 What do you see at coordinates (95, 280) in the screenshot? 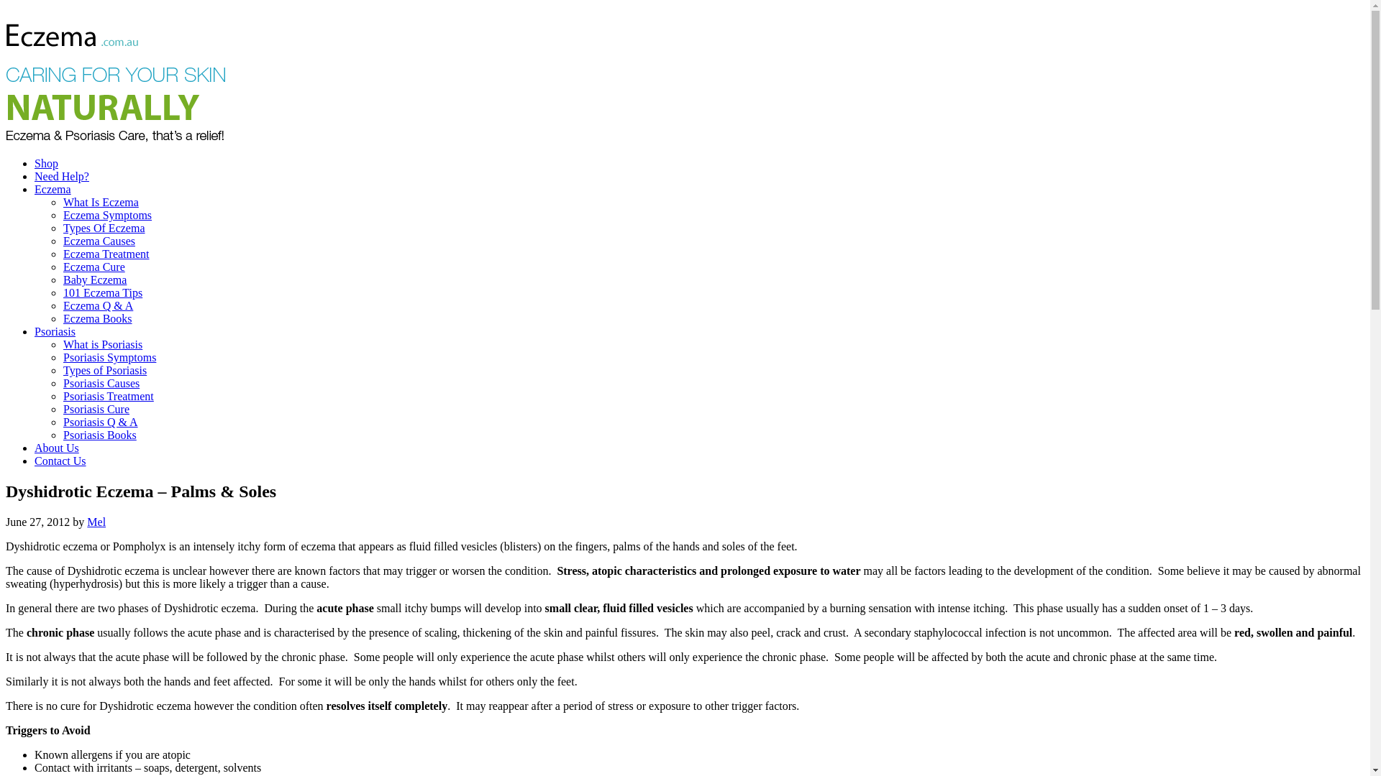
I see `Baby Eczema` at bounding box center [95, 280].